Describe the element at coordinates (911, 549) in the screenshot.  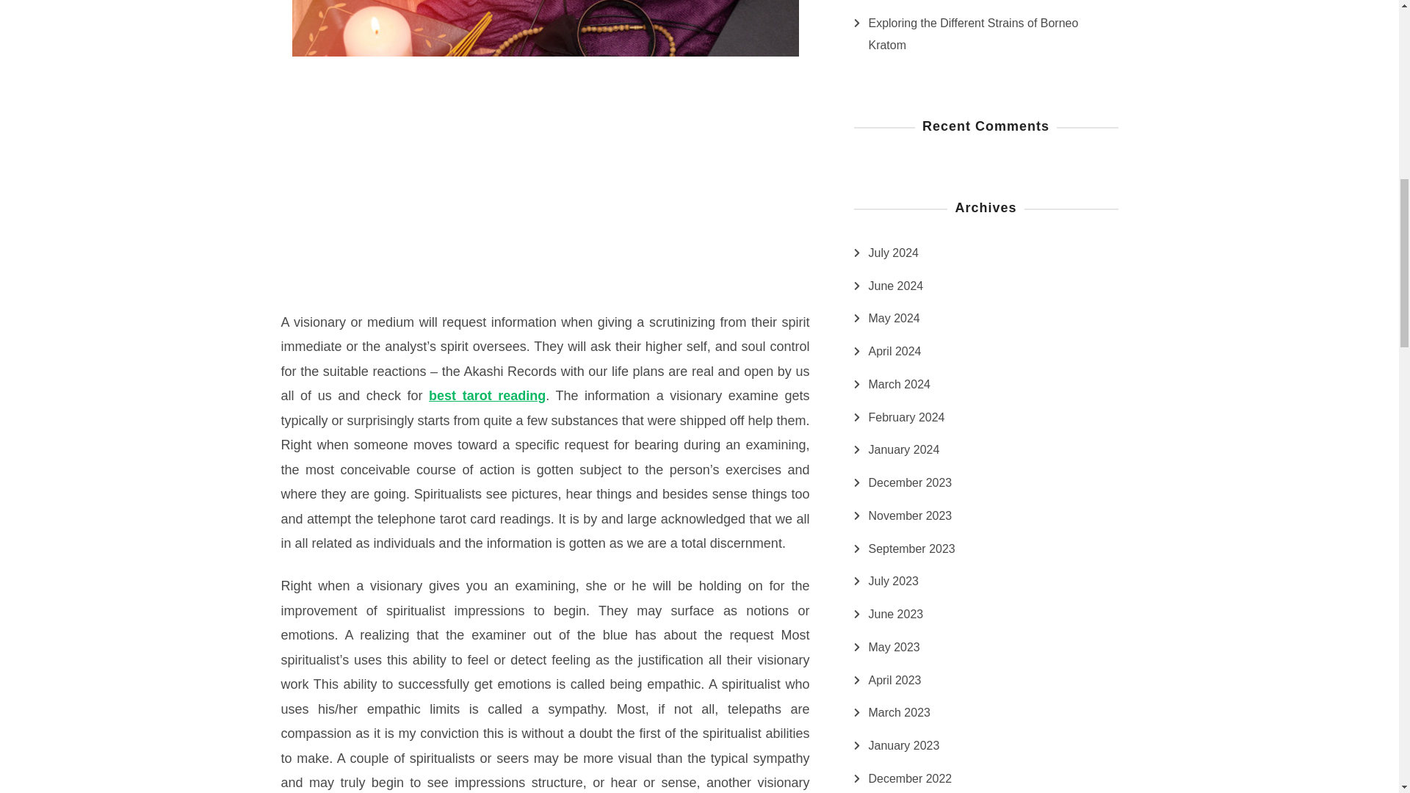
I see `September 2023` at that location.